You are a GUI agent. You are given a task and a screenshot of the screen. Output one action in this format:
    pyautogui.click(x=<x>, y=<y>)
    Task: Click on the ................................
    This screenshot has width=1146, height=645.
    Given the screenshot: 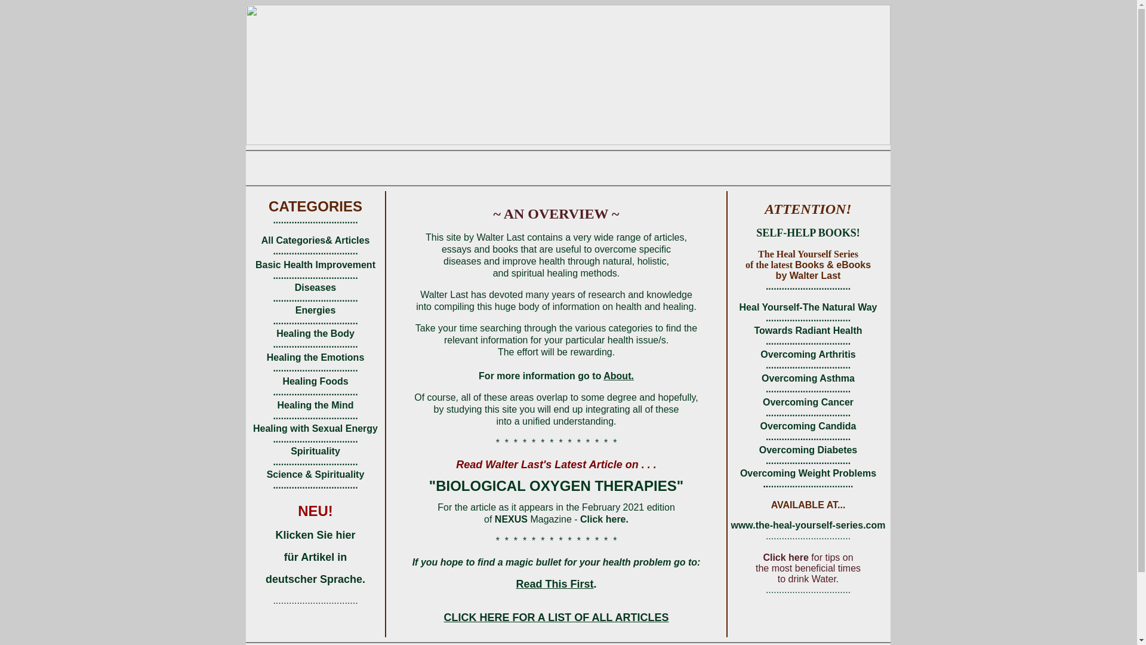 What is the action you would take?
    pyautogui.click(x=315, y=321)
    